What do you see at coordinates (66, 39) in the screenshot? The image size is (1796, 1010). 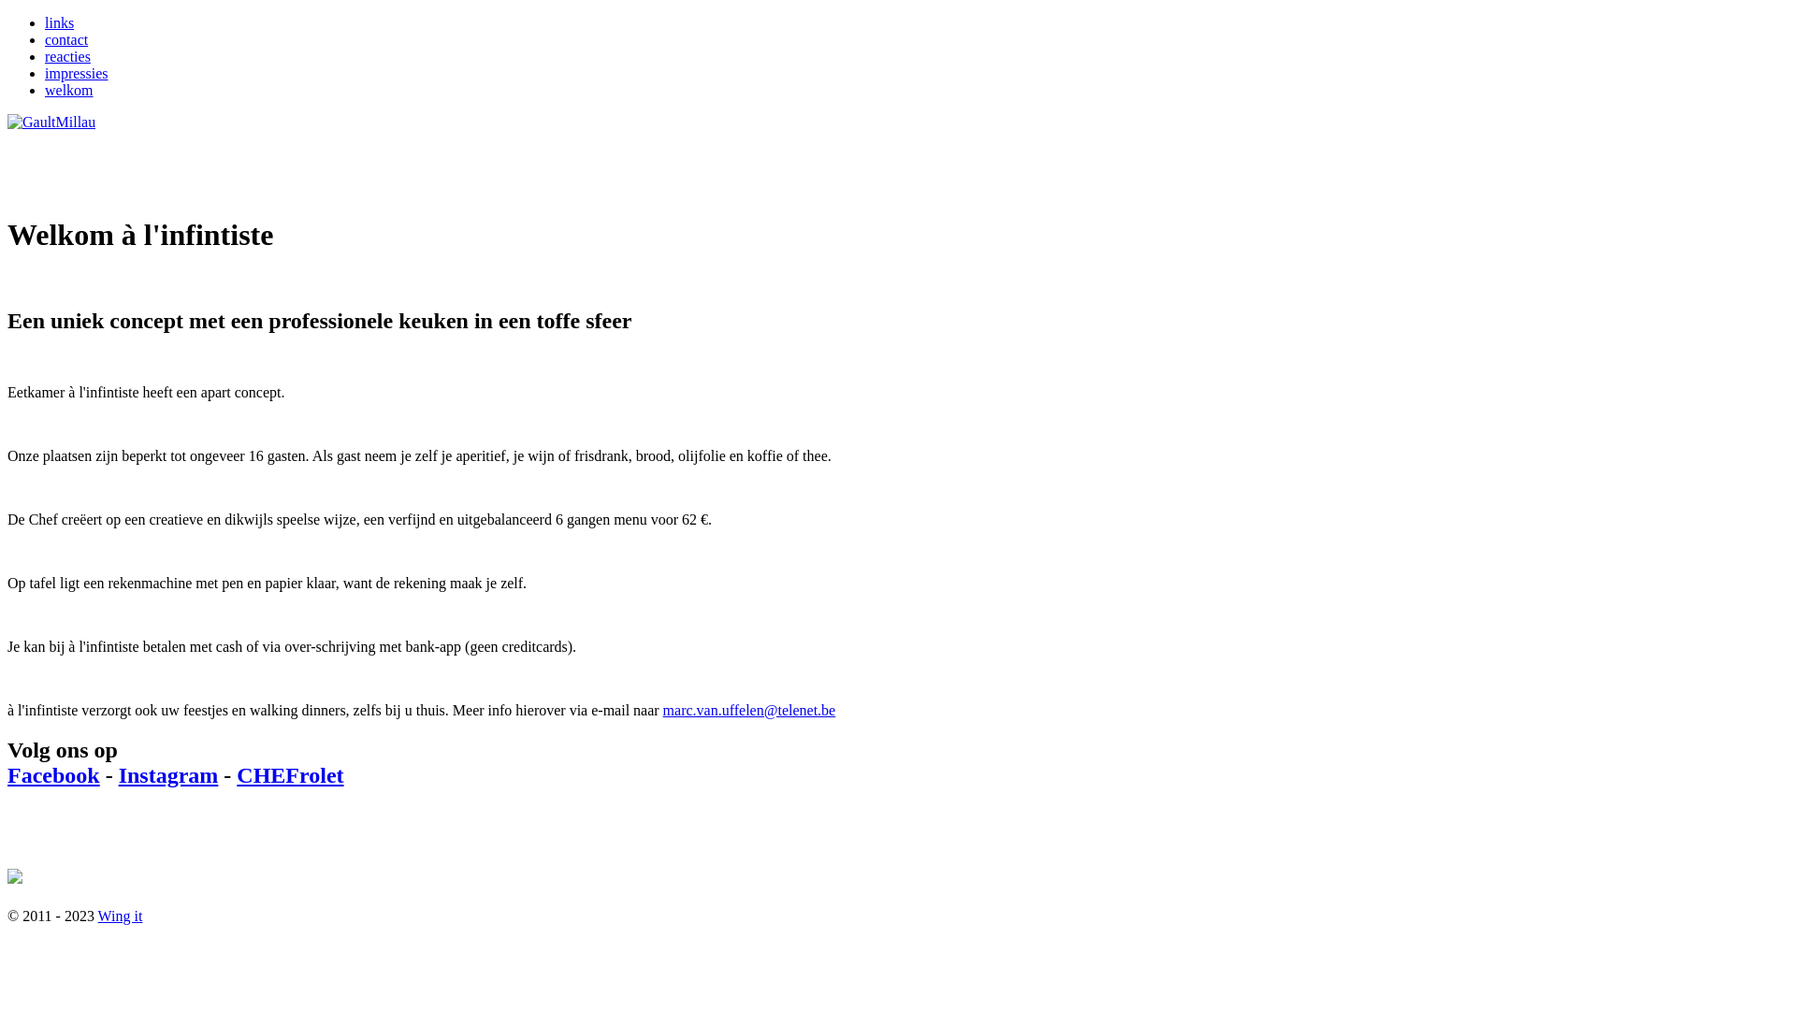 I see `contact` at bounding box center [66, 39].